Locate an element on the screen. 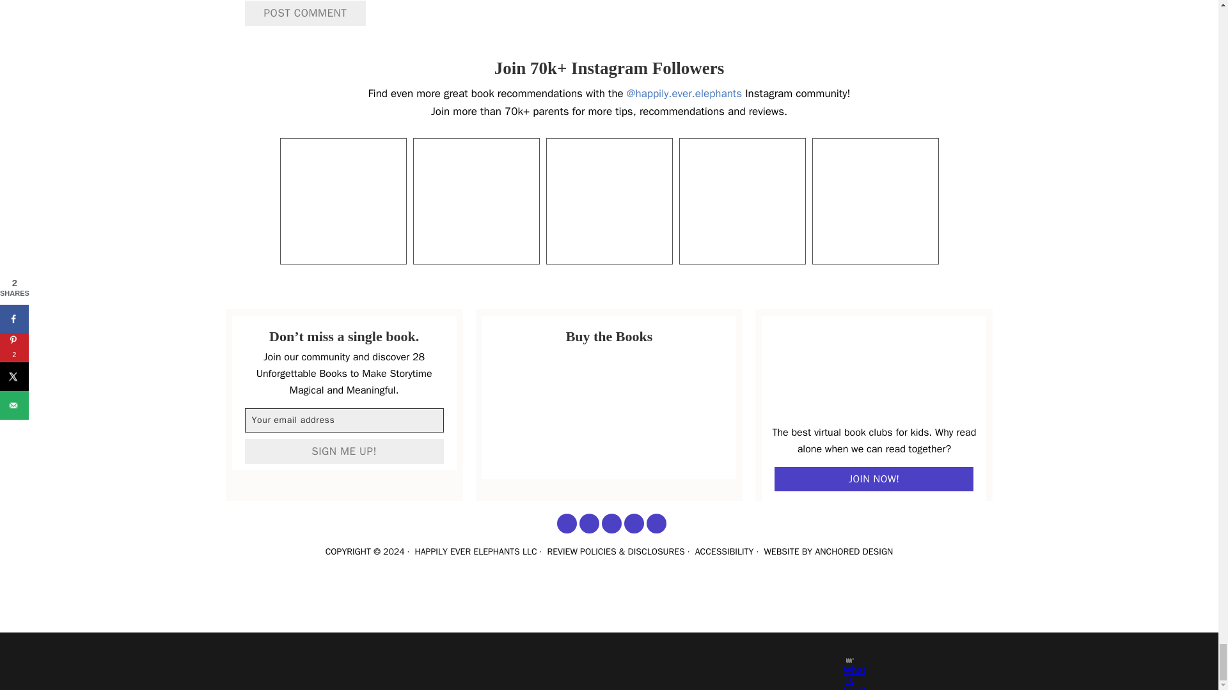 The image size is (1228, 690). Post Comment is located at coordinates (305, 13).